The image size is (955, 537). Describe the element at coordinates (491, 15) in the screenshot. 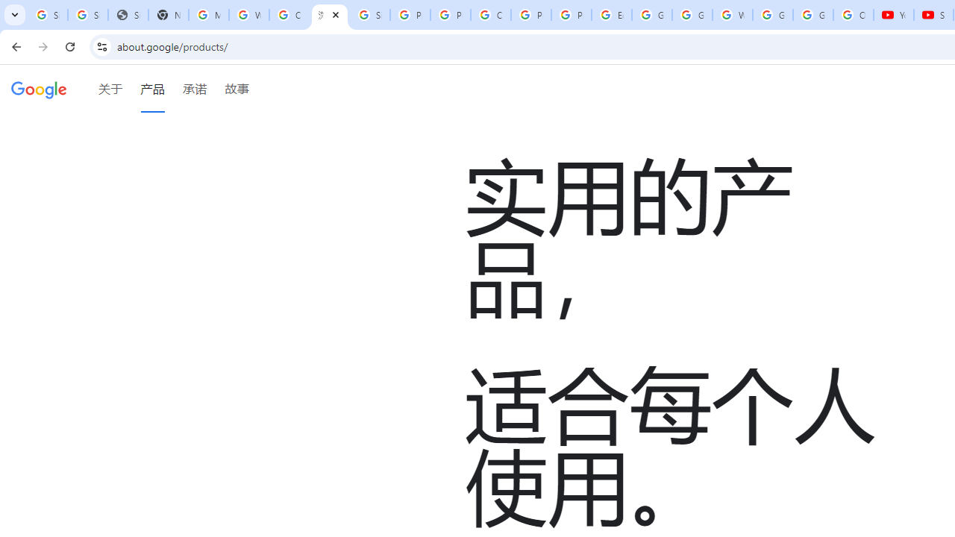

I see `Create your Google Account` at that location.